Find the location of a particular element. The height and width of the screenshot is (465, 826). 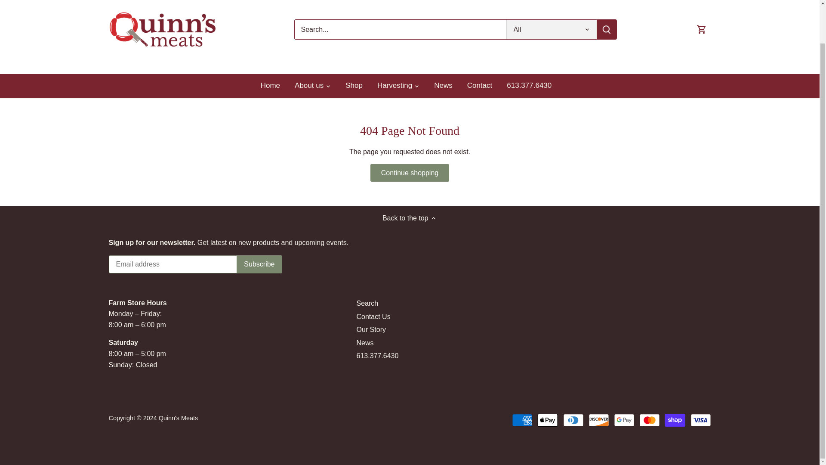

Shop is located at coordinates (354, 86).